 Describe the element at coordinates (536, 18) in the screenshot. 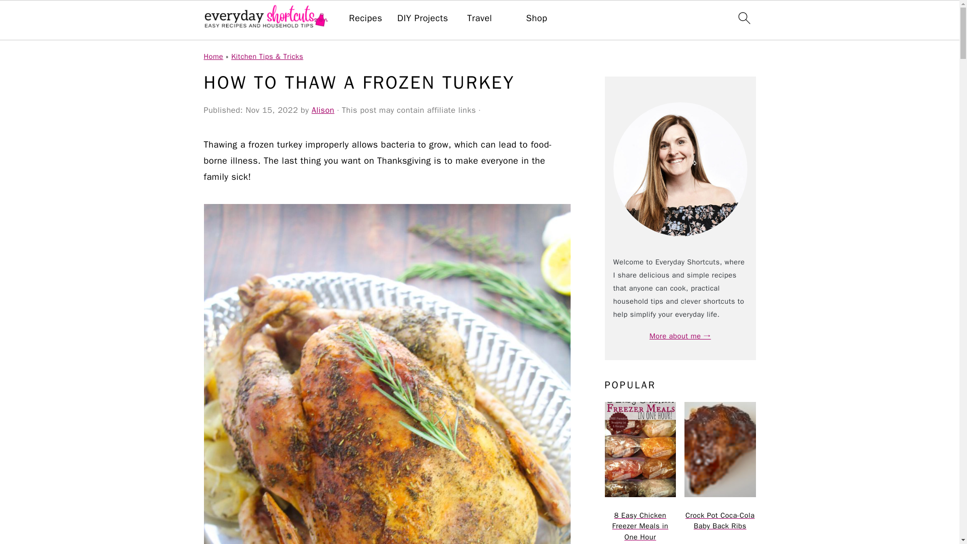

I see `Shop` at that location.